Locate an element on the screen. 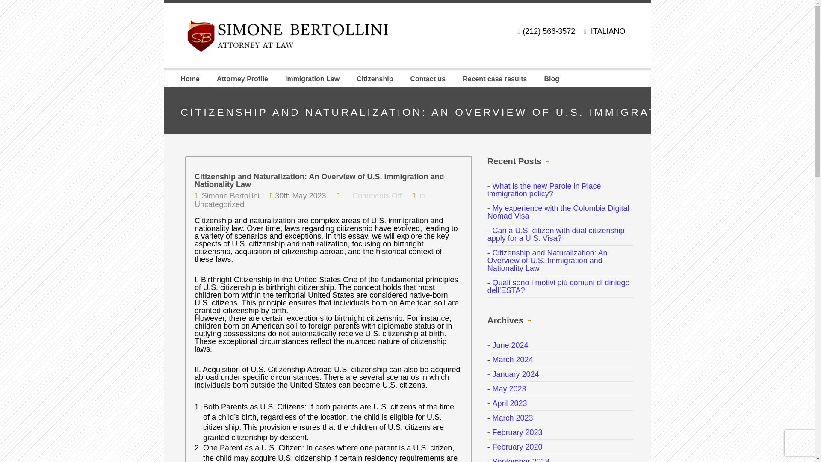 The width and height of the screenshot is (821, 462). June 2024 is located at coordinates (508, 345).